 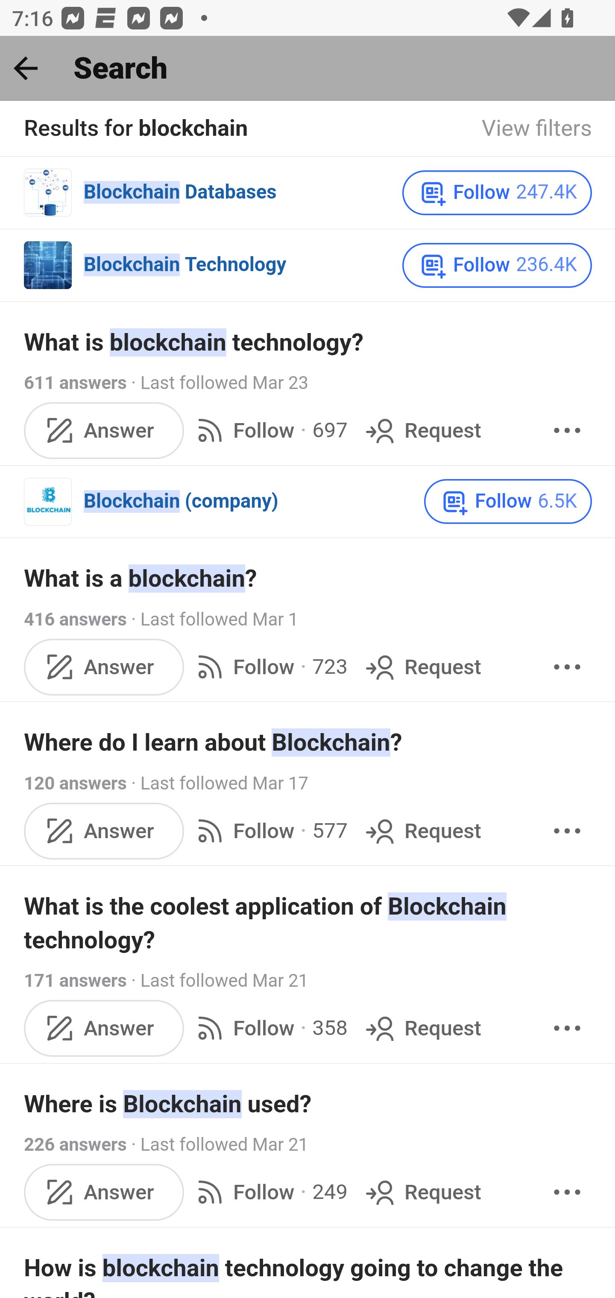 What do you see at coordinates (269, 1027) in the screenshot?
I see `Follow · 358` at bounding box center [269, 1027].